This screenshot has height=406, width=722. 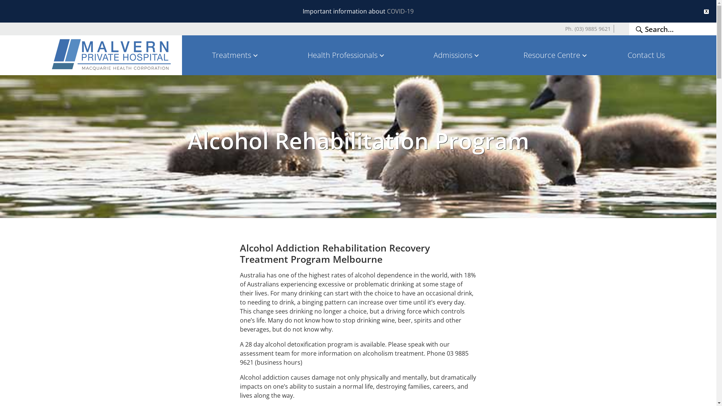 What do you see at coordinates (347, 55) in the screenshot?
I see `Health Professionals` at bounding box center [347, 55].